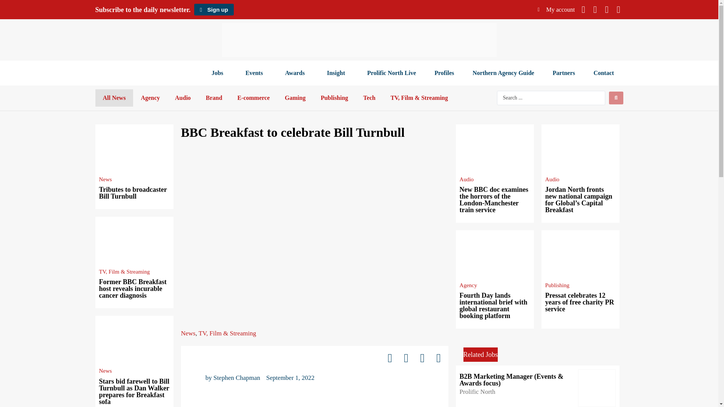 The image size is (724, 407). Describe the element at coordinates (256, 73) in the screenshot. I see `Events` at that location.